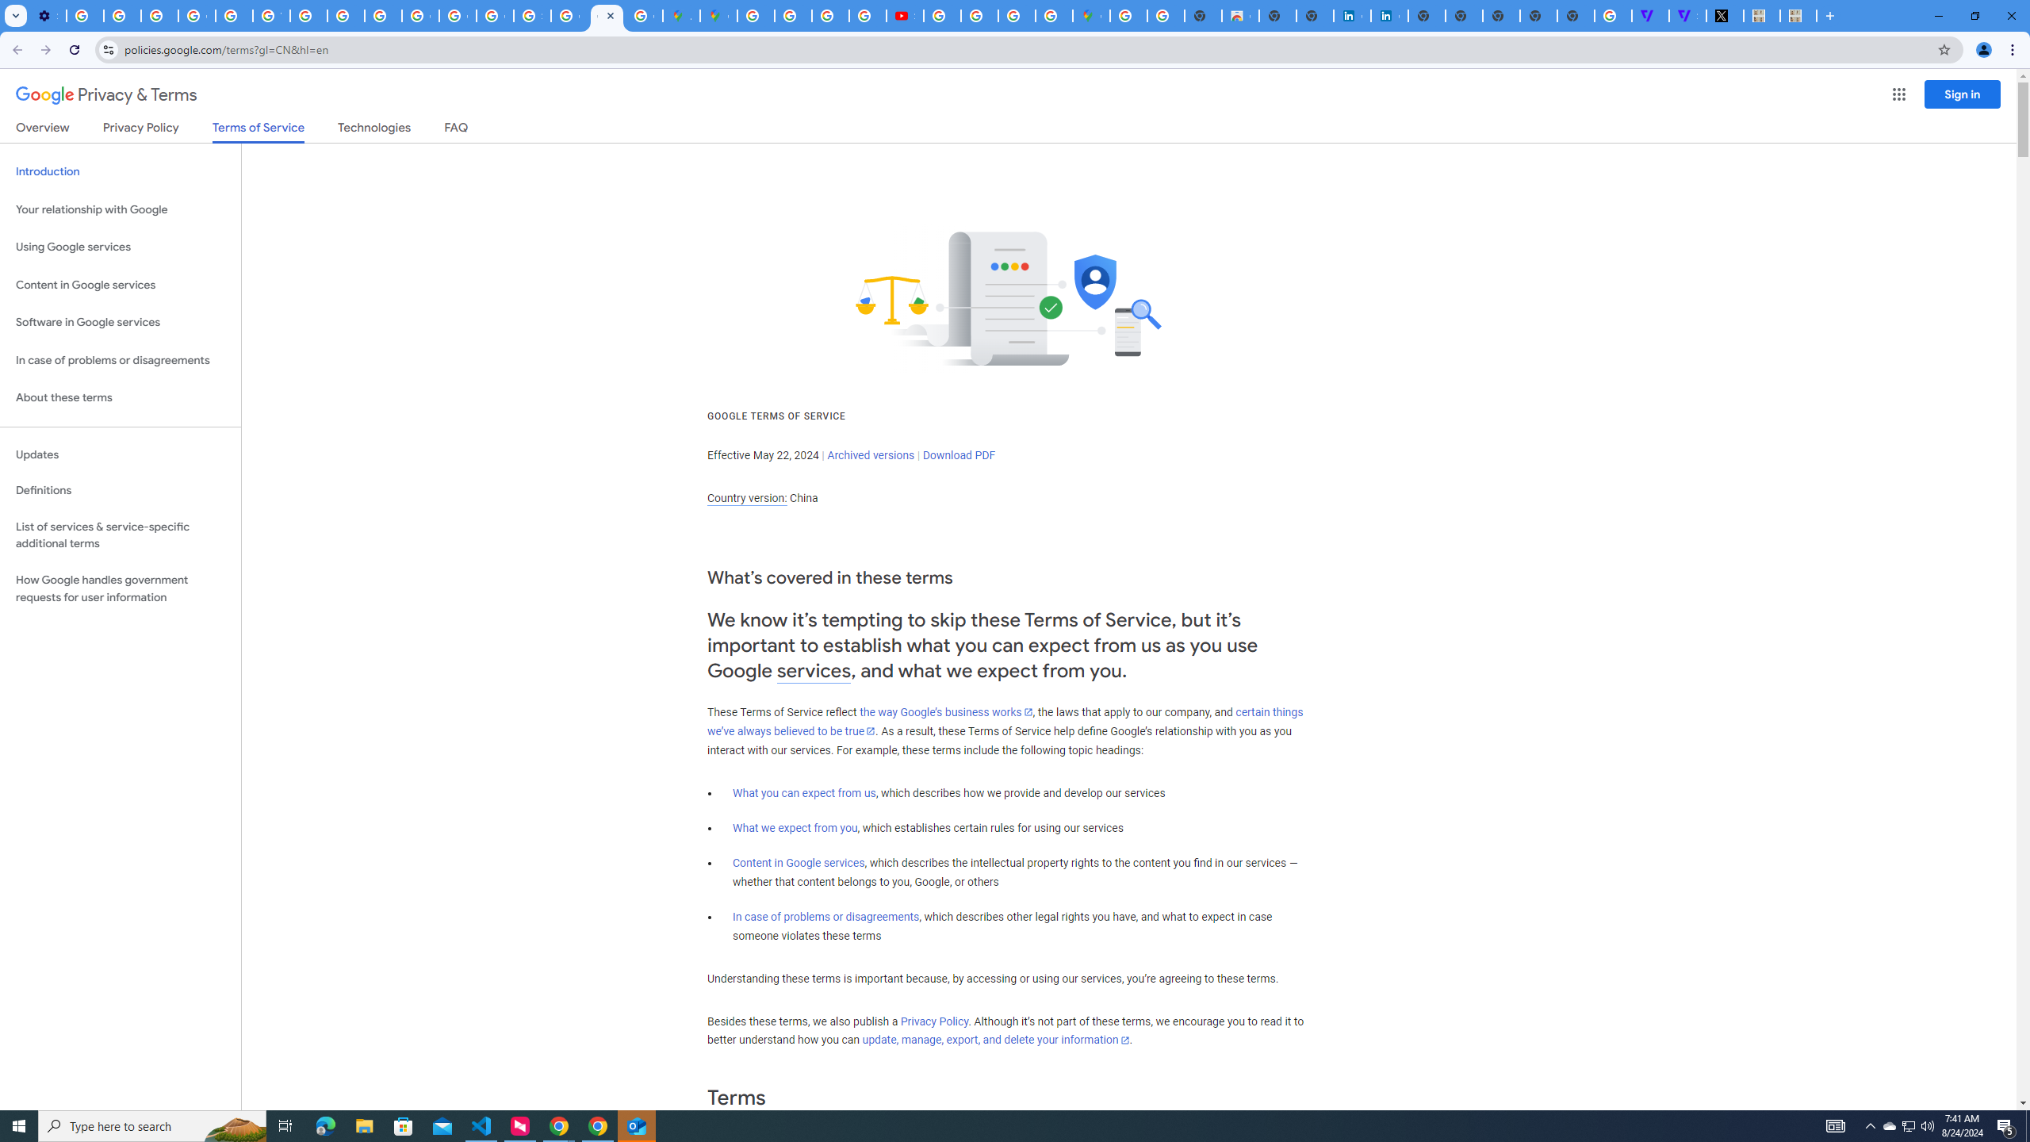 This screenshot has height=1142, width=2030. Describe the element at coordinates (906, 16) in the screenshot. I see `Subscriptions - YouTube` at that location.